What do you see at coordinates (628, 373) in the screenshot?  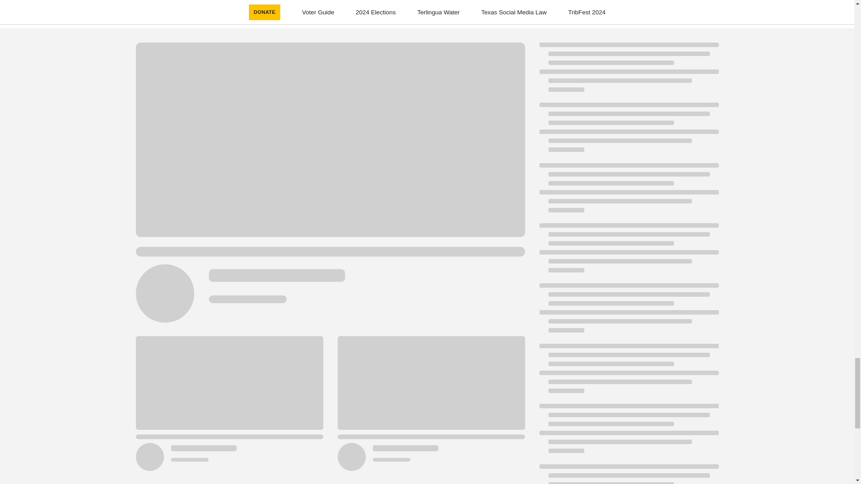 I see `Loading indicator` at bounding box center [628, 373].